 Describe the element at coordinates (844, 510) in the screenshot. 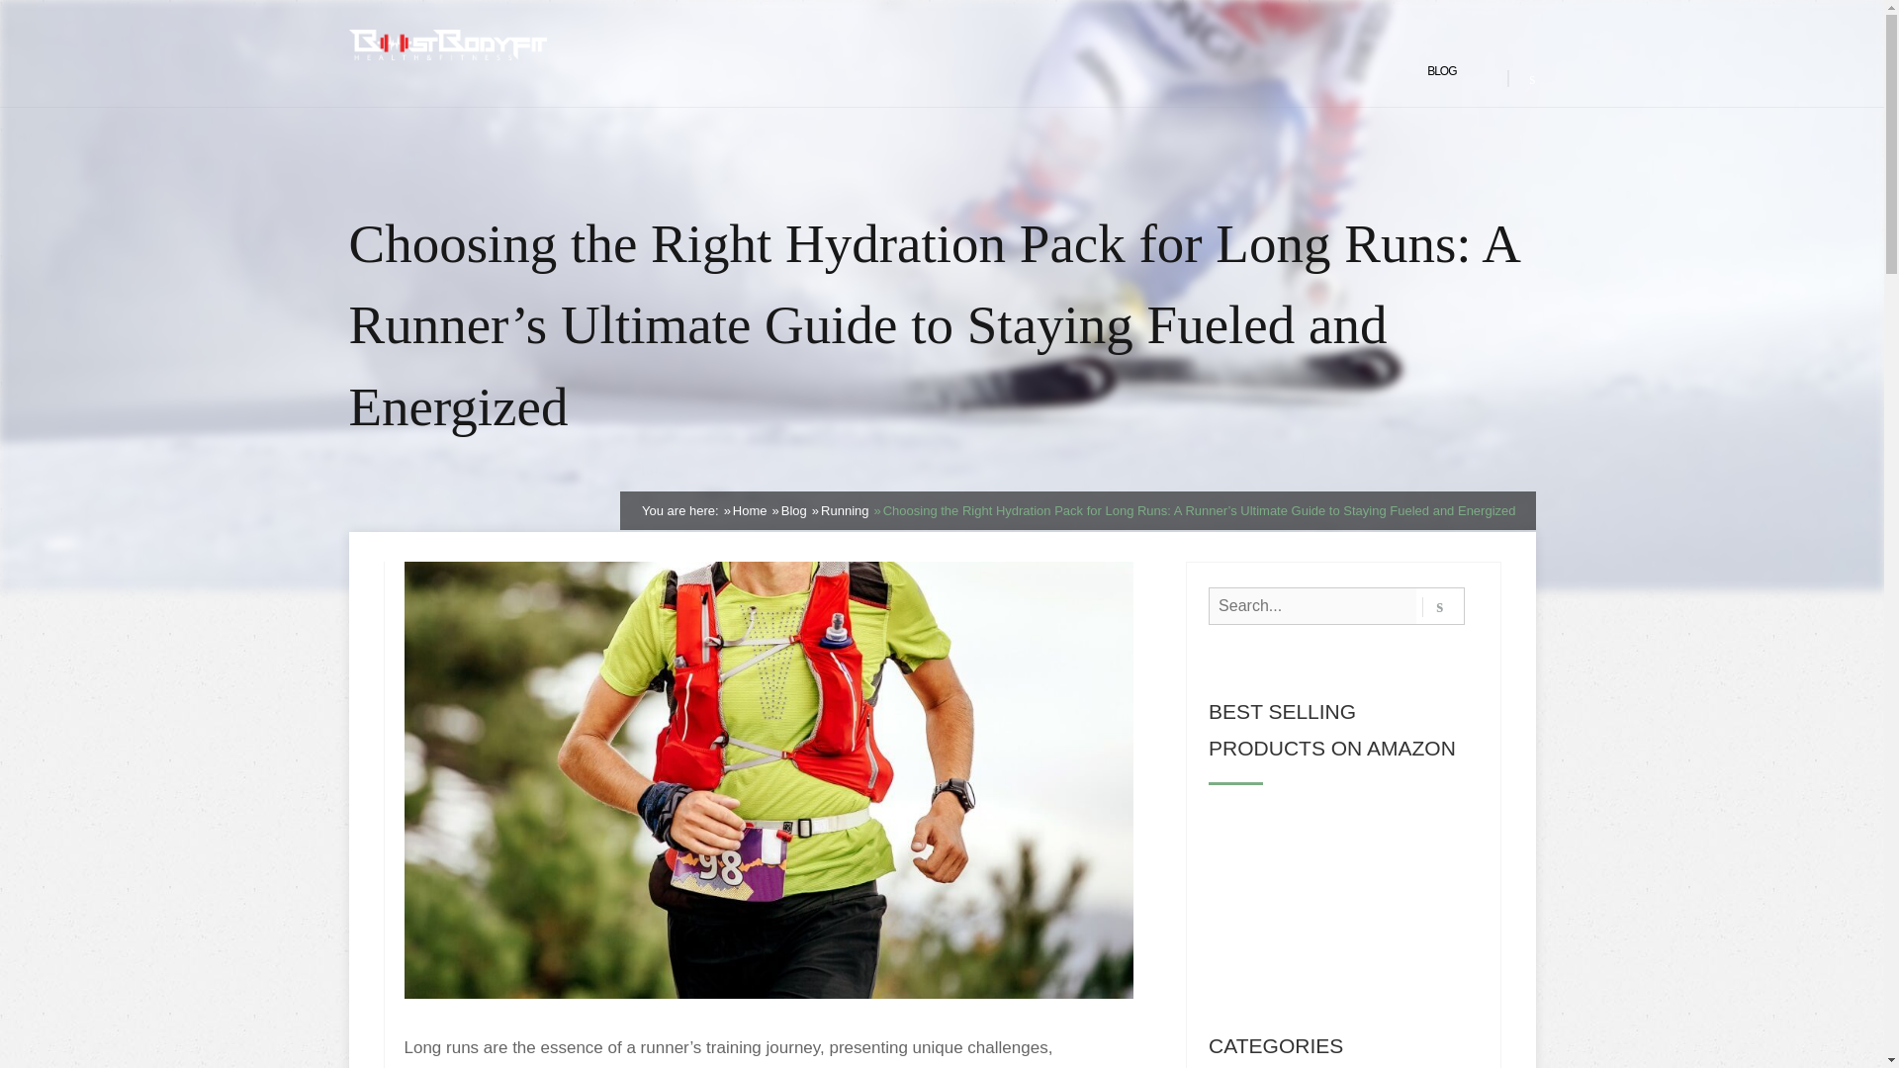

I see `Running` at that location.